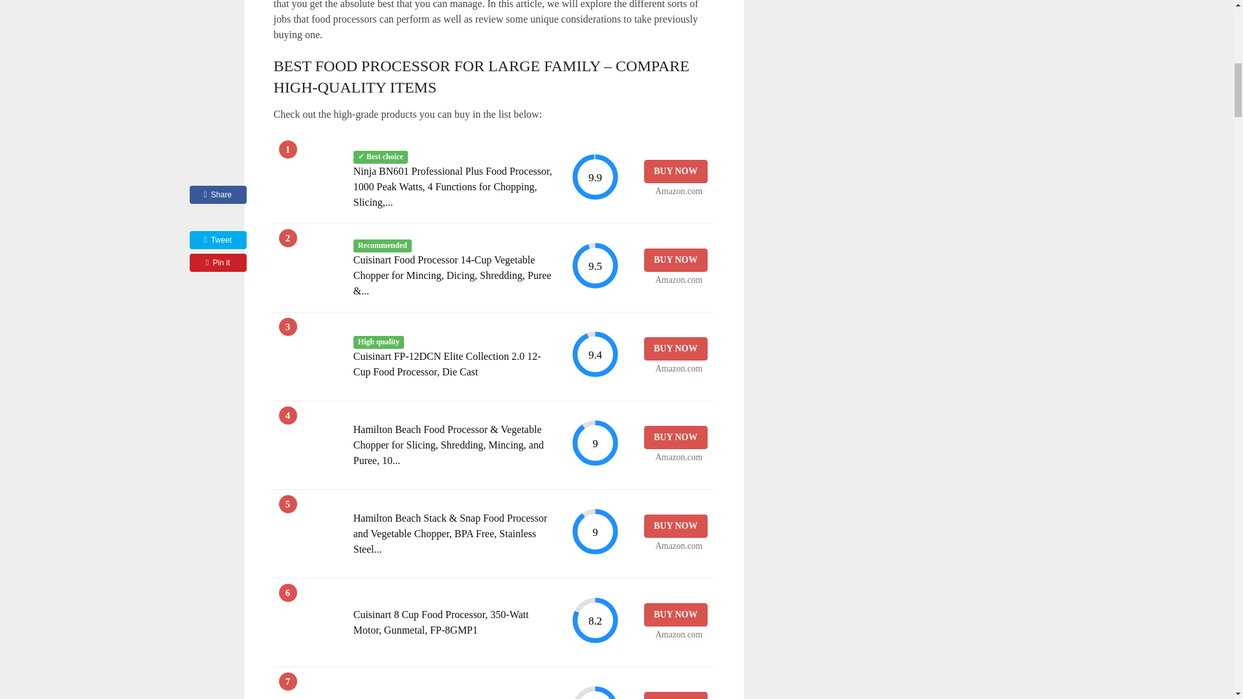  What do you see at coordinates (594, 531) in the screenshot?
I see `9` at bounding box center [594, 531].